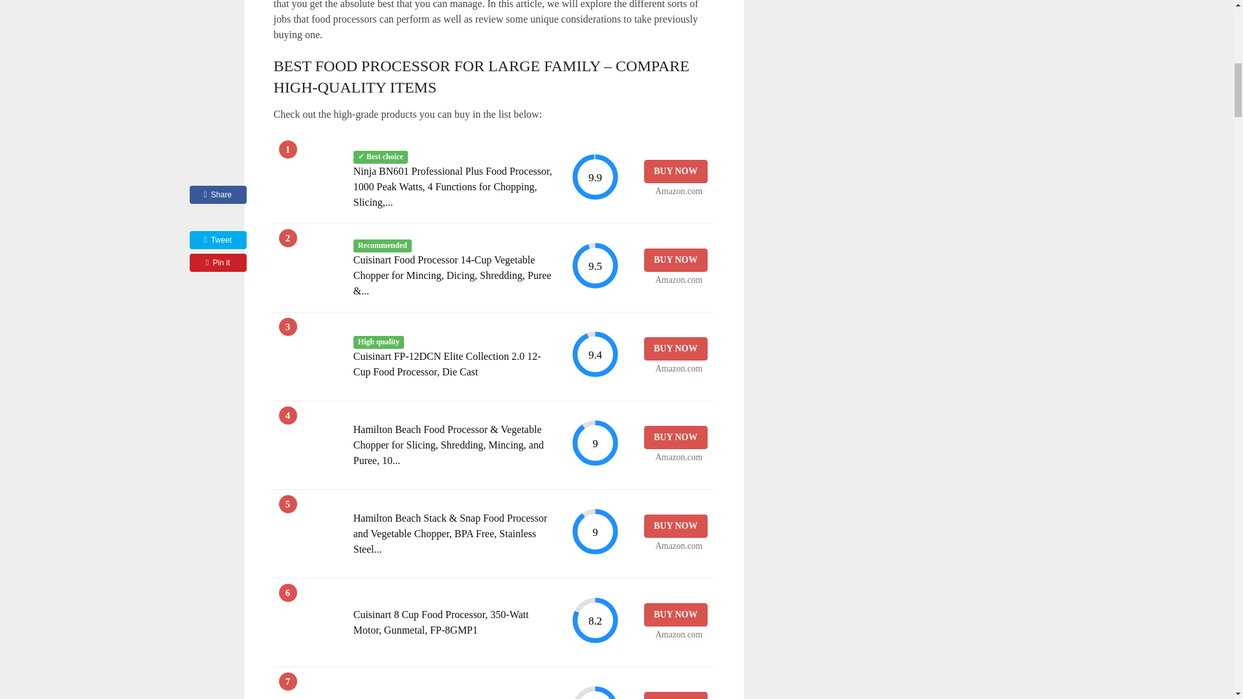  What do you see at coordinates (594, 531) in the screenshot?
I see `9` at bounding box center [594, 531].